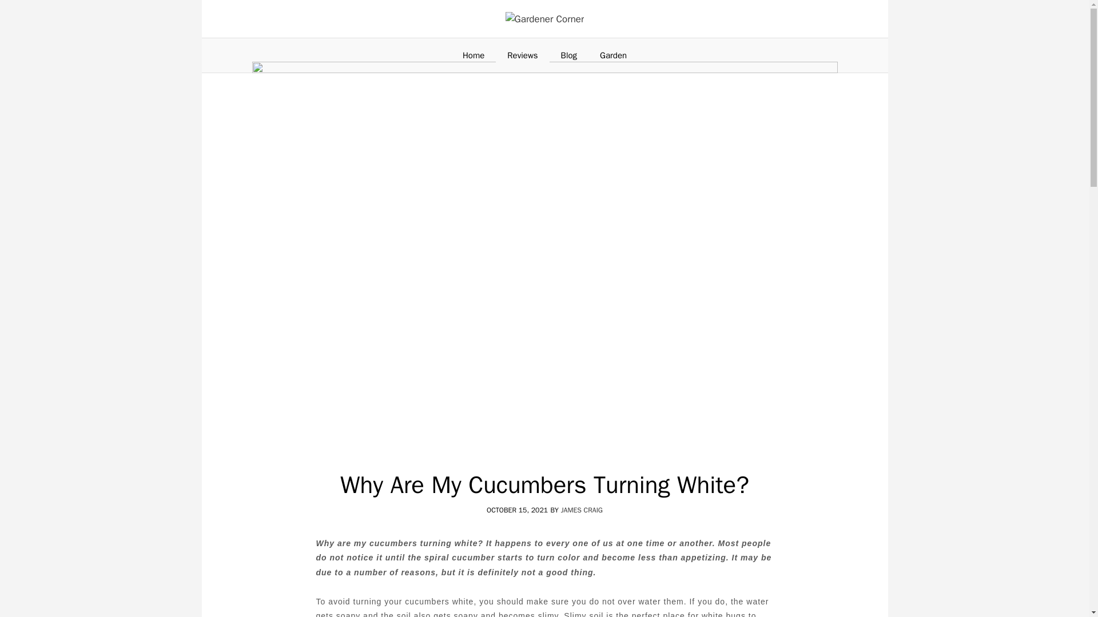 The image size is (1098, 617). Describe the element at coordinates (474, 55) in the screenshot. I see `Home` at that location.